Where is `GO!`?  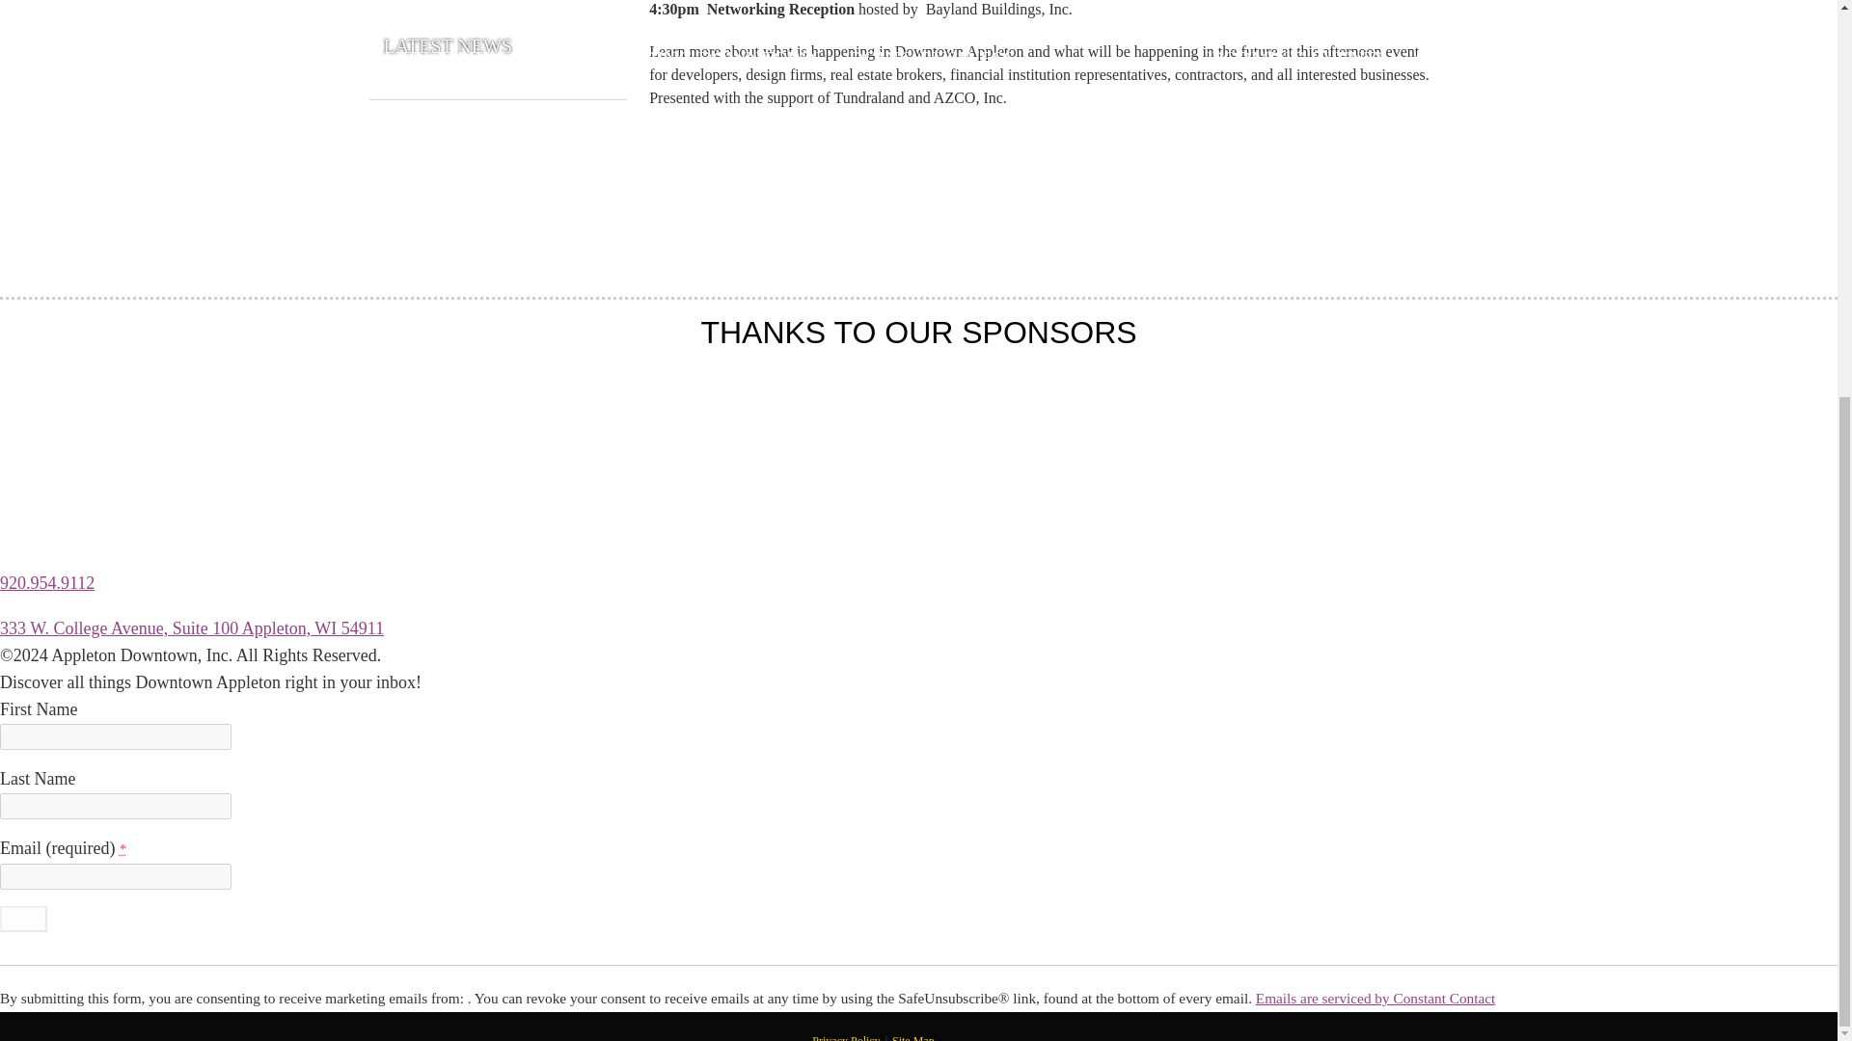 GO! is located at coordinates (23, 918).